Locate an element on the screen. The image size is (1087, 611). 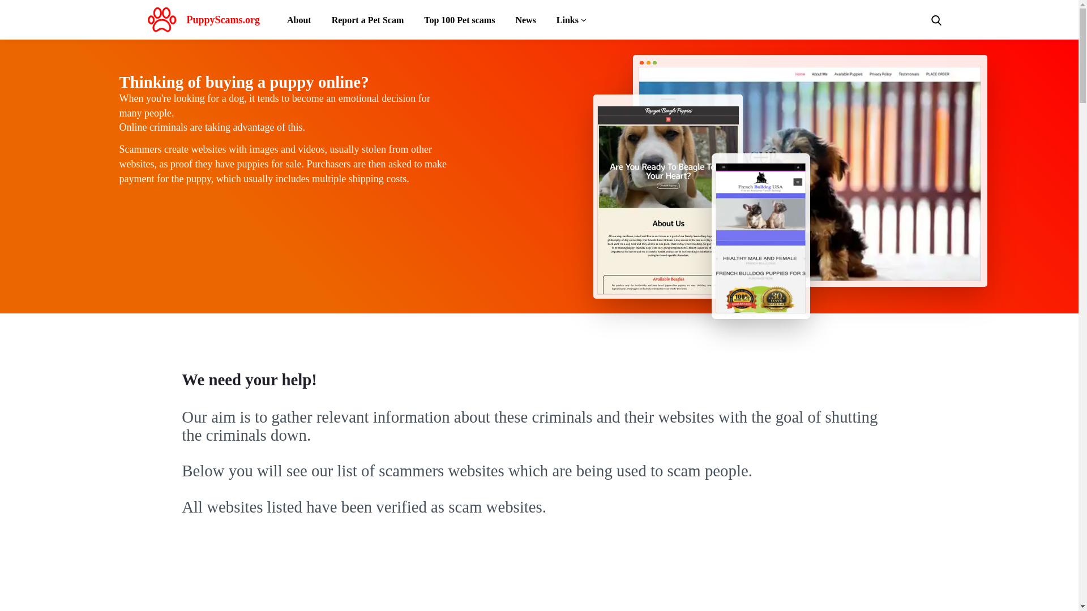
PuppyScams.org is located at coordinates (200, 23).